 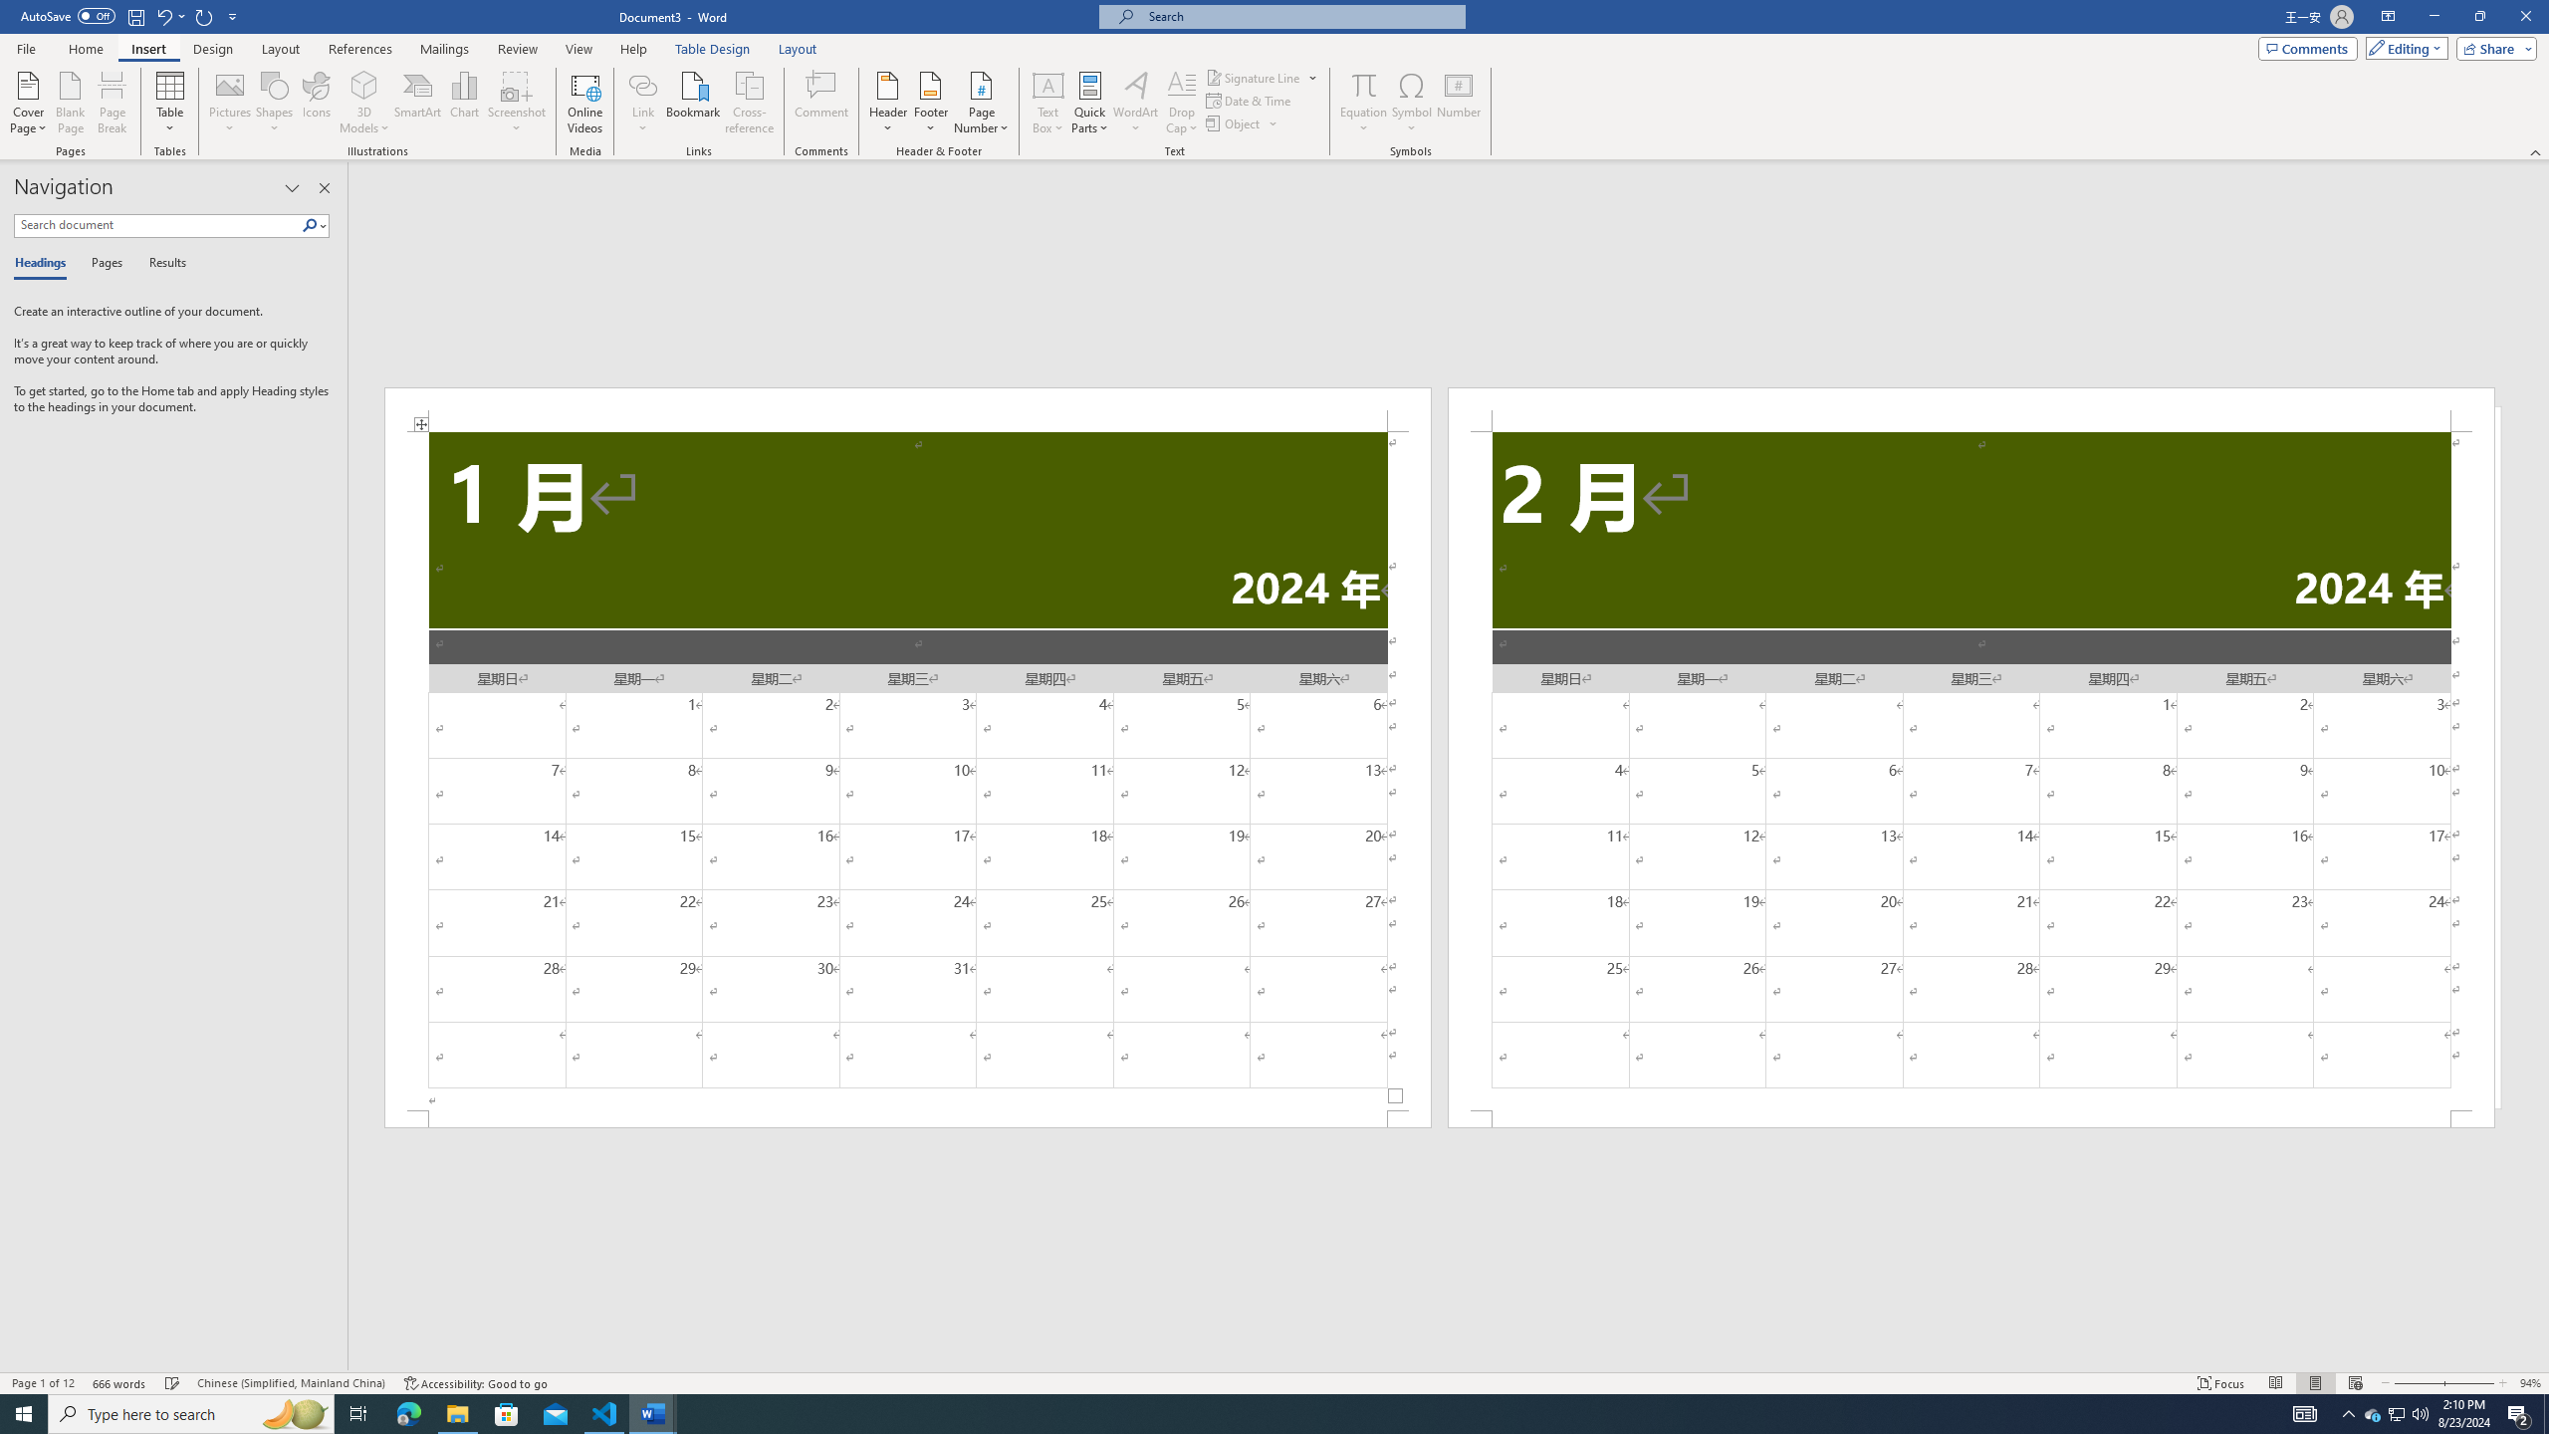 What do you see at coordinates (1971, 408) in the screenshot?
I see `Header -Section 2-` at bounding box center [1971, 408].